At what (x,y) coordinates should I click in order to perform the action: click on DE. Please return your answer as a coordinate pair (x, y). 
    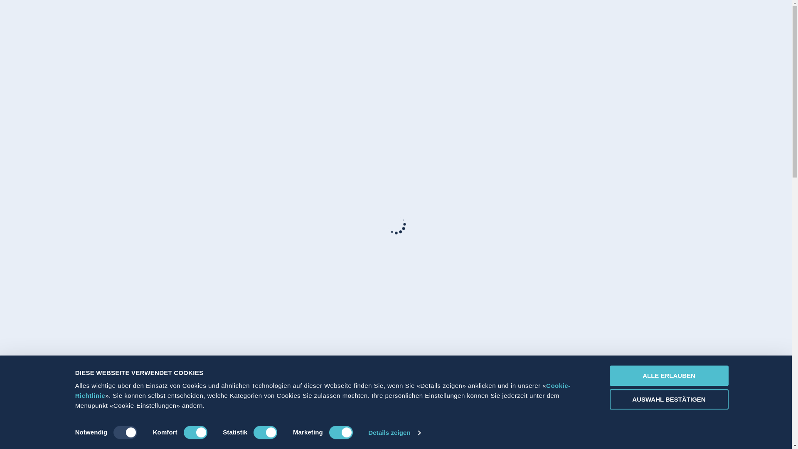
    Looking at the image, I should click on (579, 21).